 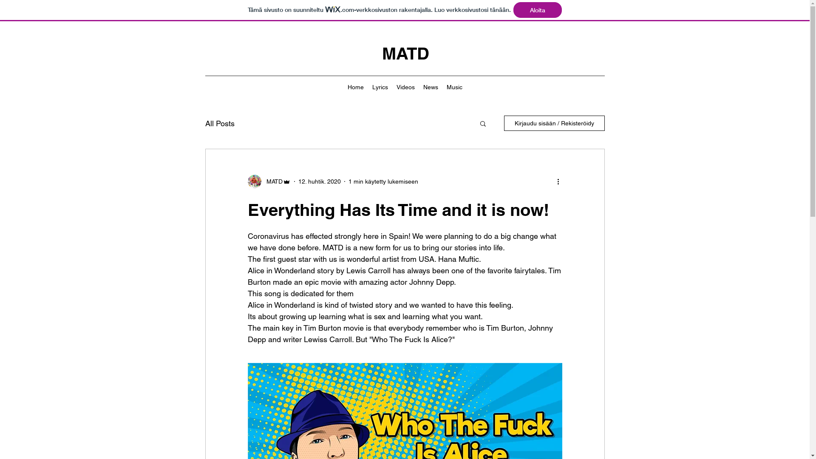 I want to click on Home, so click(x=356, y=87).